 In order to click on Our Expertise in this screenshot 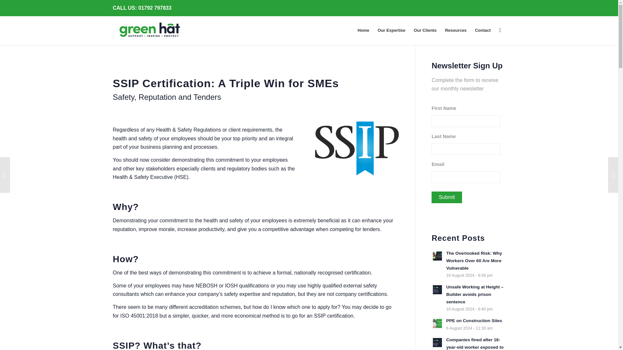, I will do `click(391, 30)`.